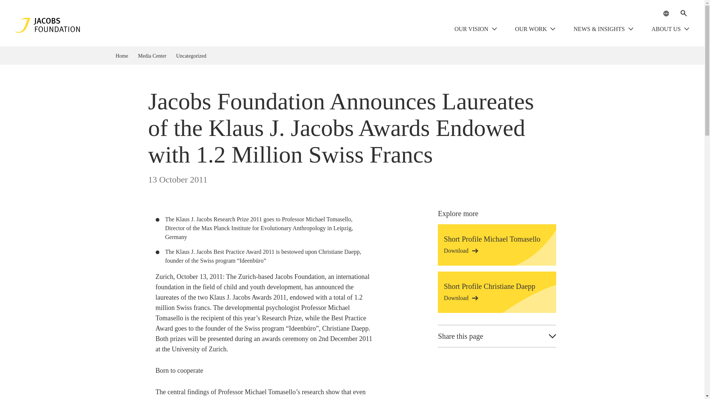  Describe the element at coordinates (125, 57) in the screenshot. I see `Home` at that location.